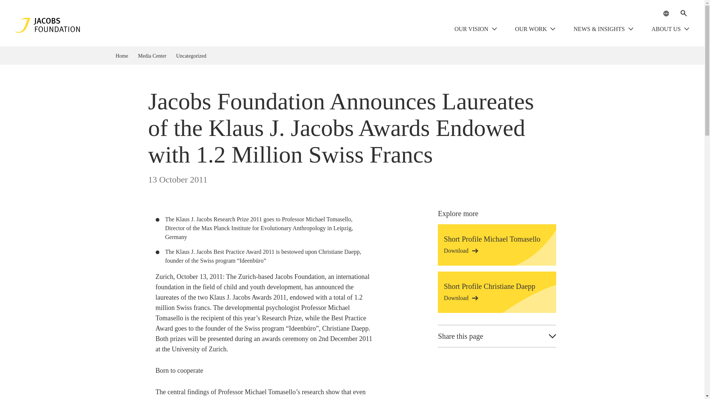  Describe the element at coordinates (125, 57) in the screenshot. I see `Home` at that location.